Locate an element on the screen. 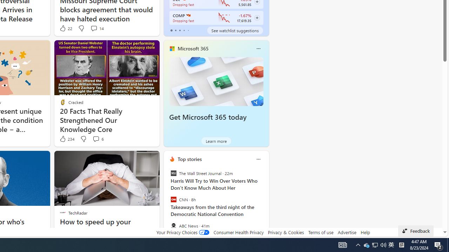 The image size is (449, 252). View comments 14 Comment is located at coordinates (94, 28).